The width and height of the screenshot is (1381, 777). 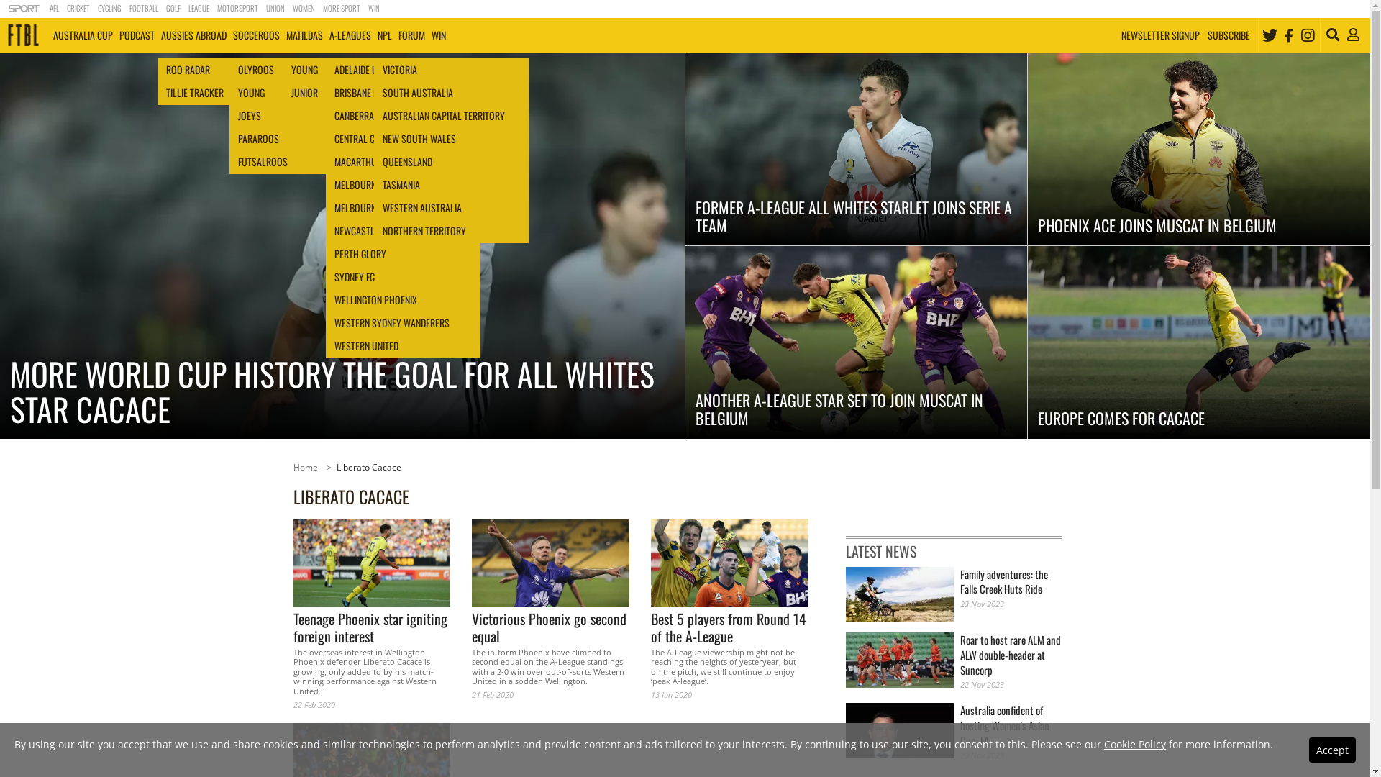 What do you see at coordinates (403, 254) in the screenshot?
I see `PERTH GLORY` at bounding box center [403, 254].